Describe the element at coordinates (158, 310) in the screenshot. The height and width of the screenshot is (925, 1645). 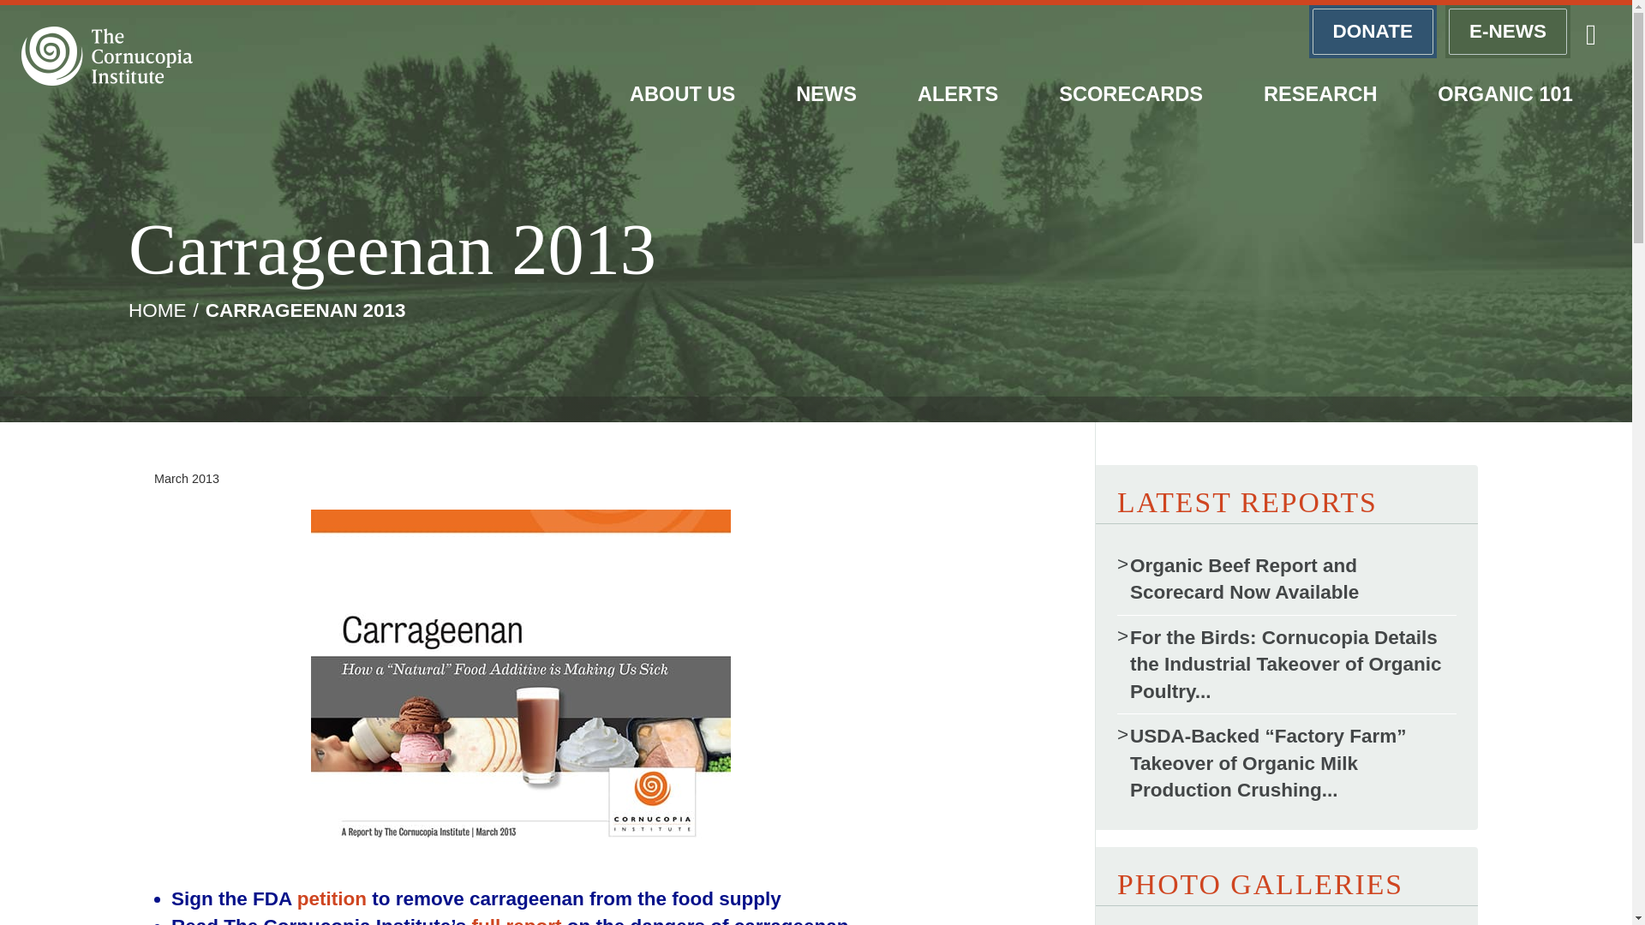
I see `HOME` at that location.